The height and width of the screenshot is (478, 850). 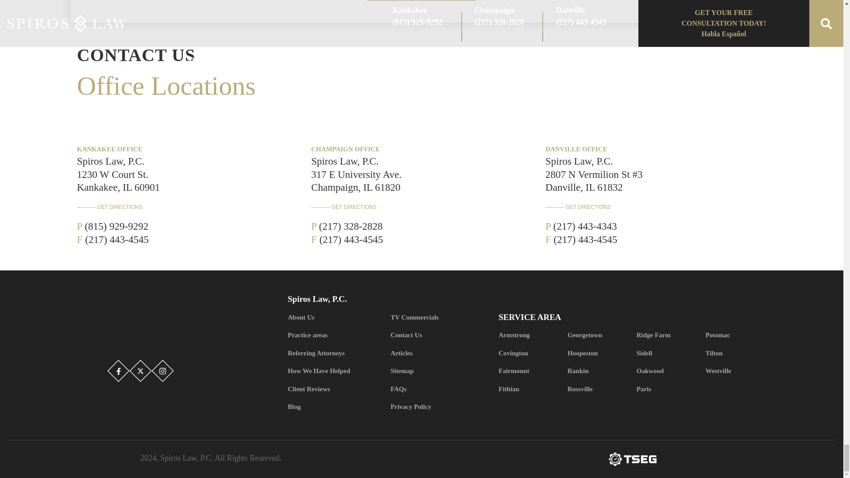 What do you see at coordinates (335, 317) in the screenshot?
I see `About Us` at bounding box center [335, 317].